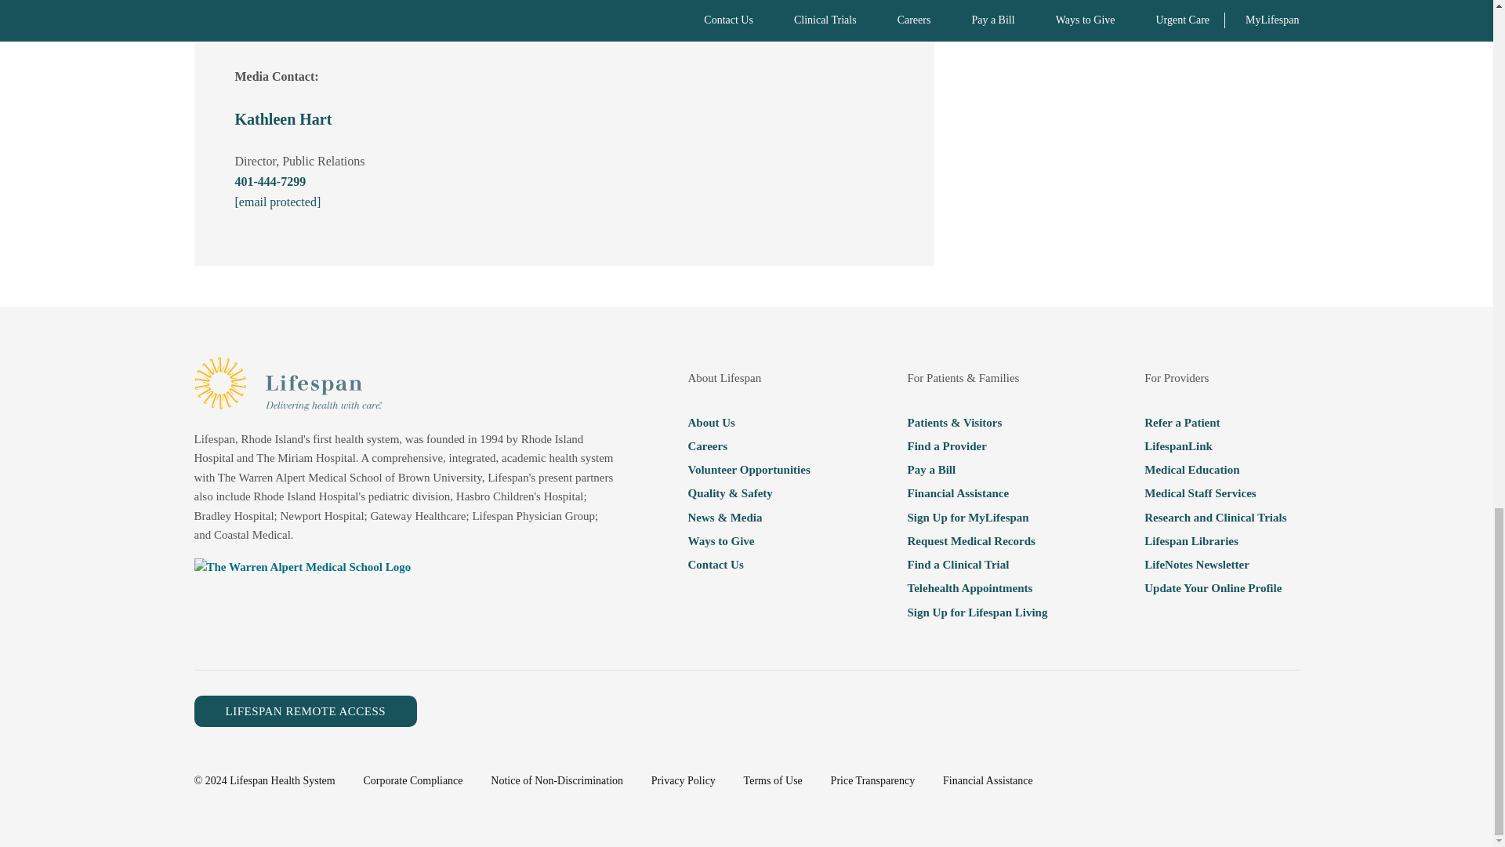 The image size is (1505, 847). I want to click on How to participate in a telehealth appointment, so click(977, 587).